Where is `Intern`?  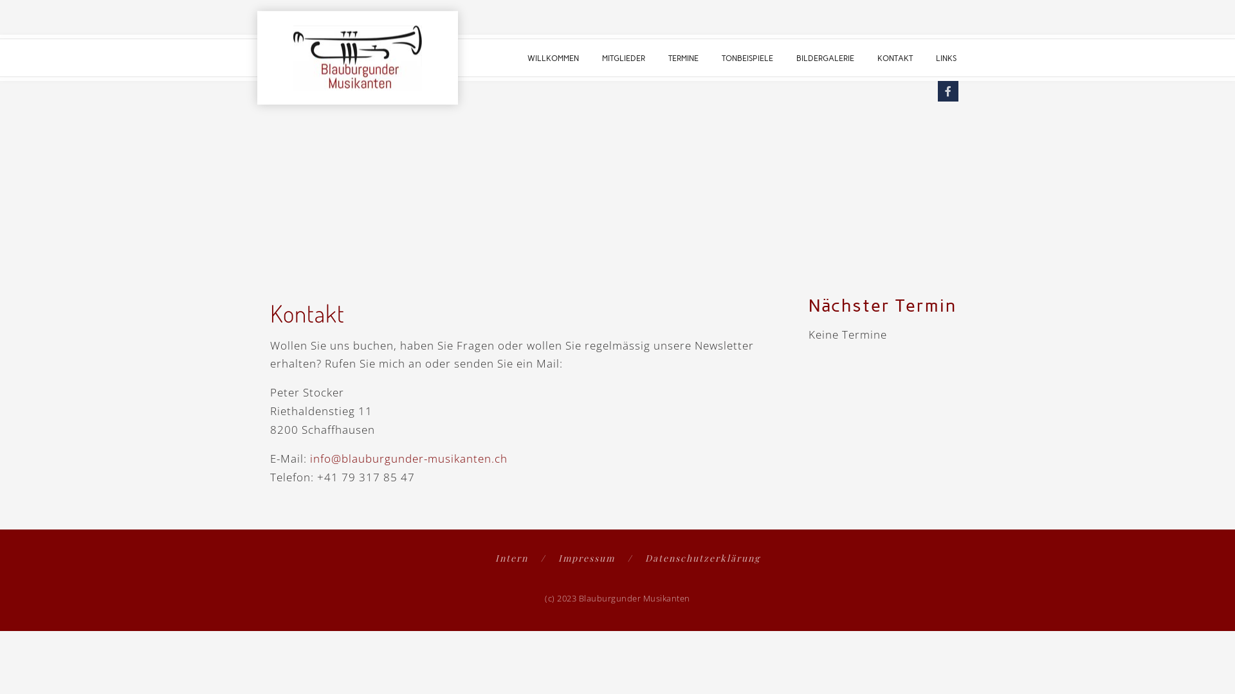
Intern is located at coordinates (520, 558).